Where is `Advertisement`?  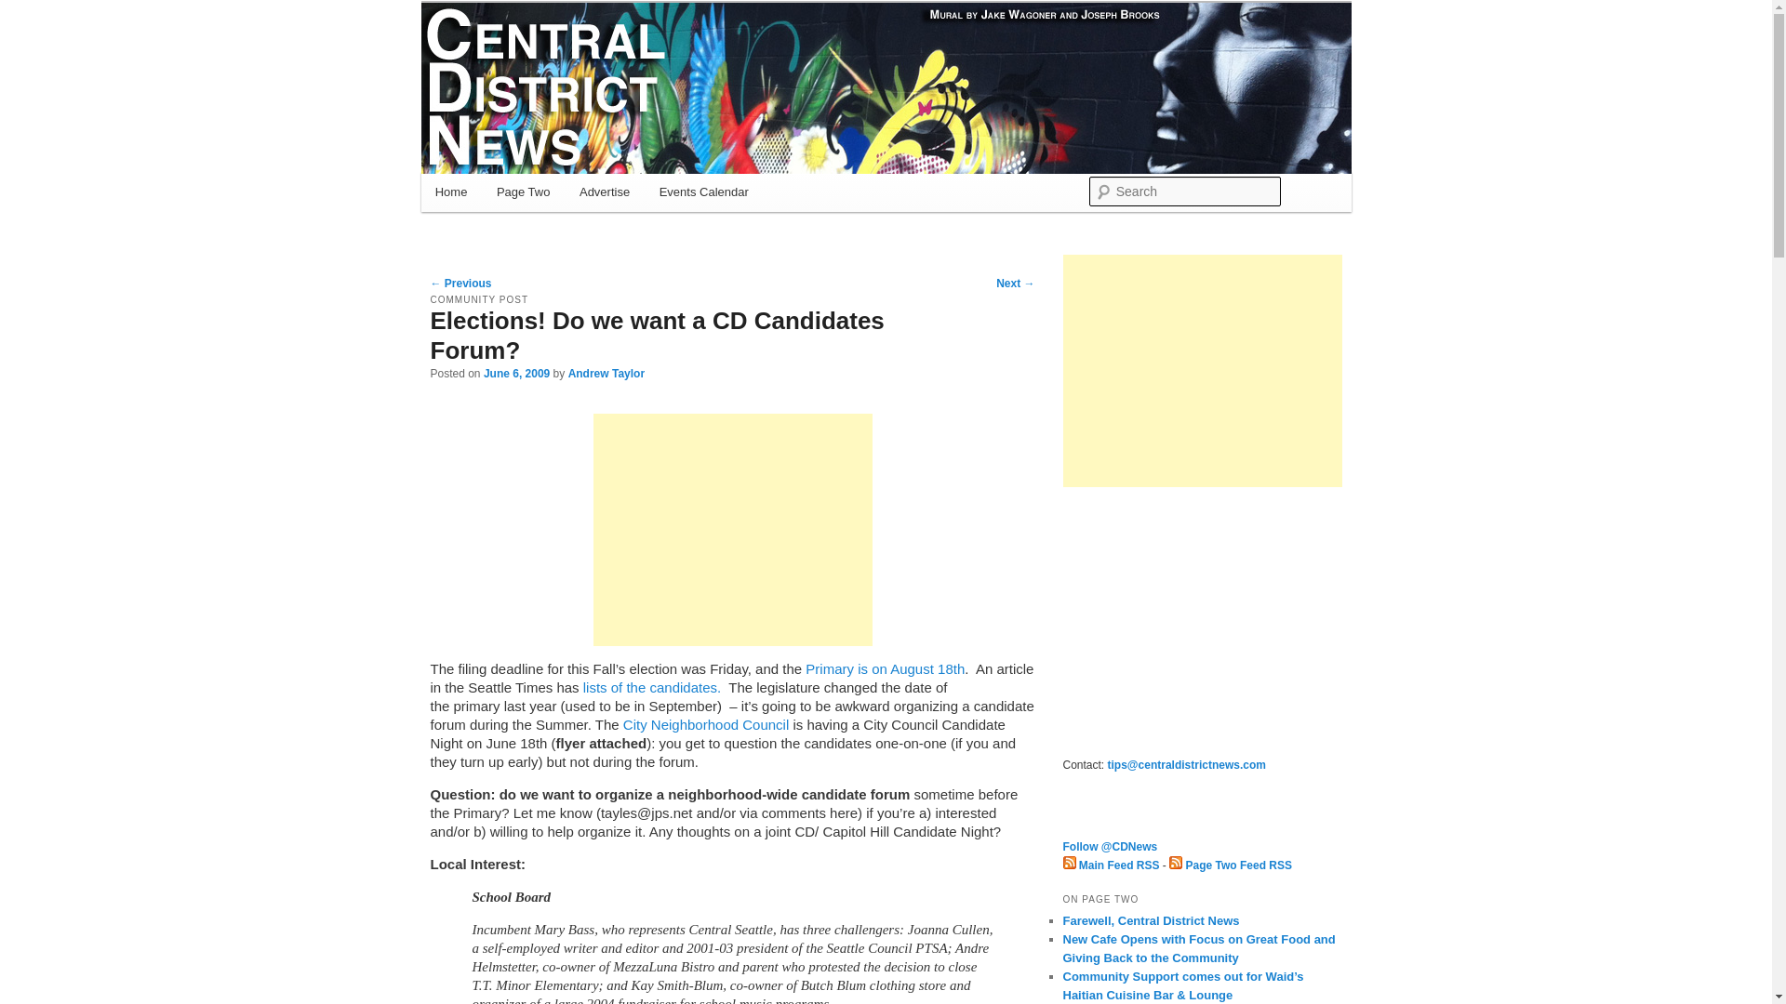 Advertisement is located at coordinates (1202, 619).